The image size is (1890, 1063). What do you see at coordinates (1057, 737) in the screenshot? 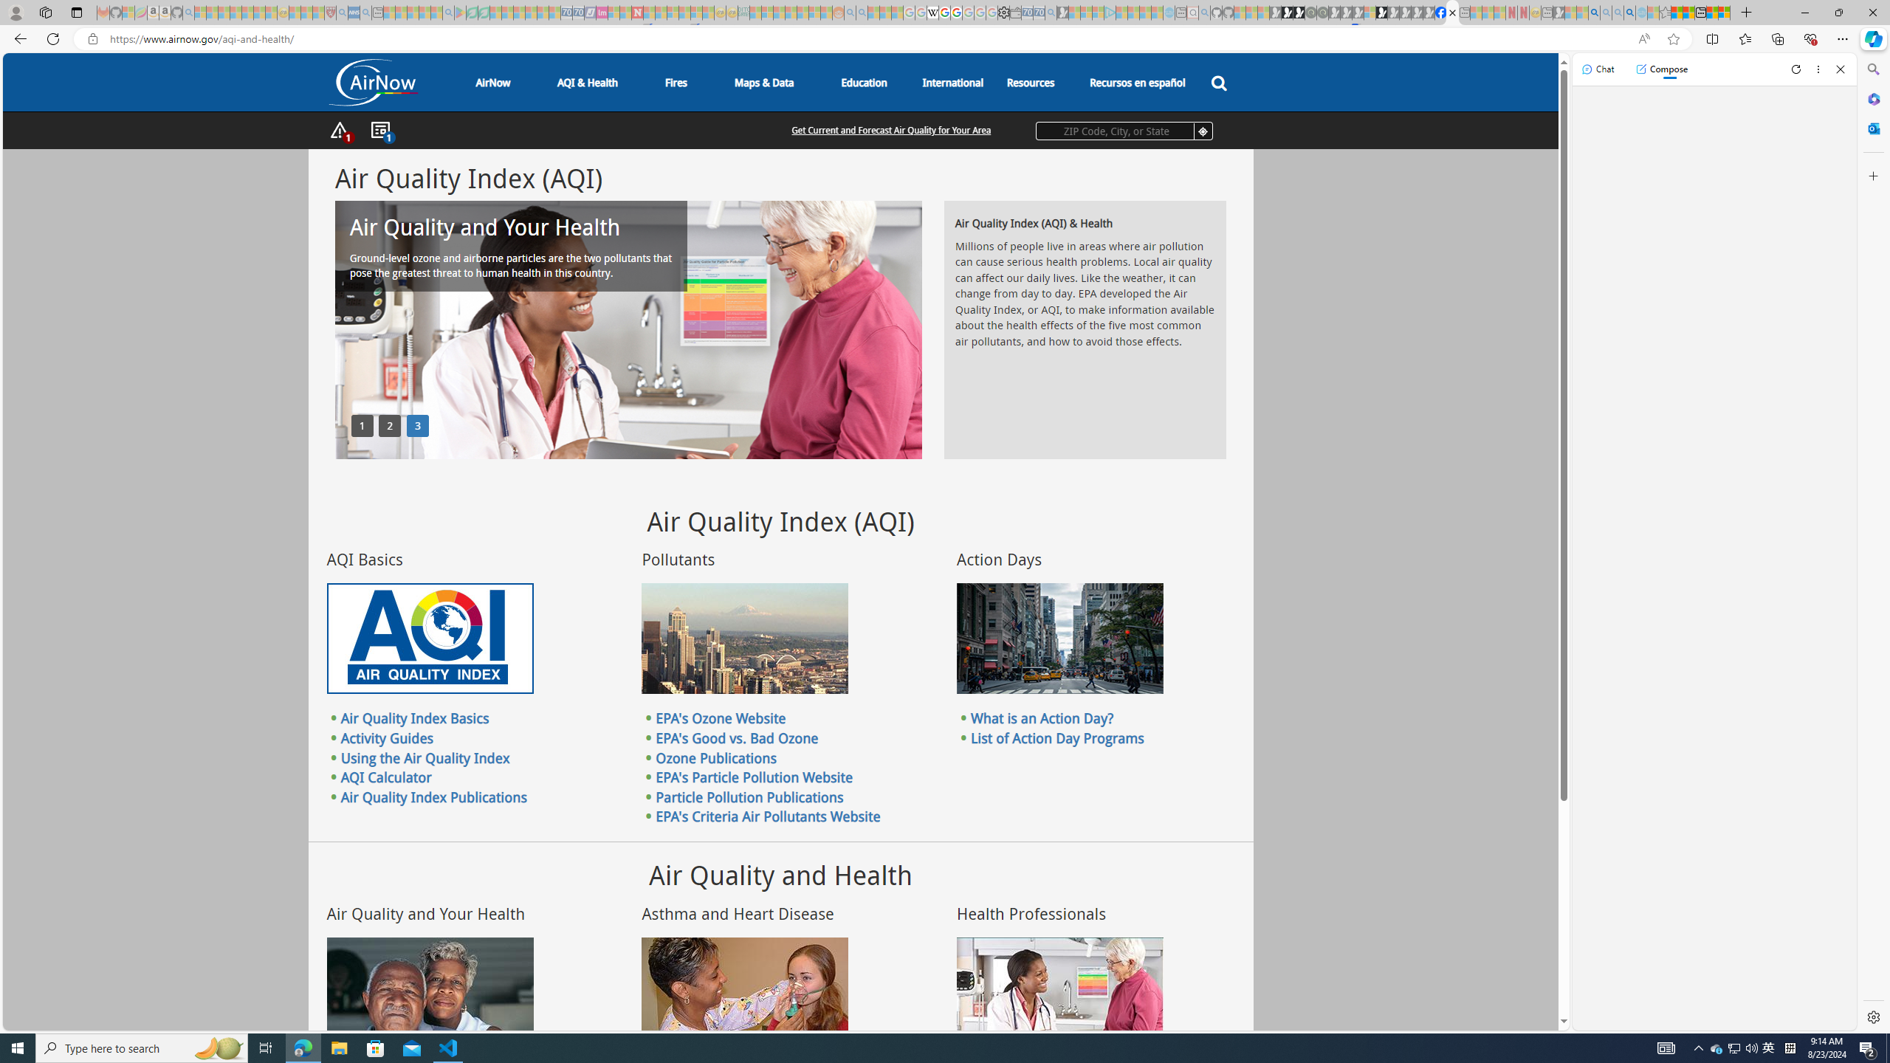
I see `List of Action Day Programs` at bounding box center [1057, 737].